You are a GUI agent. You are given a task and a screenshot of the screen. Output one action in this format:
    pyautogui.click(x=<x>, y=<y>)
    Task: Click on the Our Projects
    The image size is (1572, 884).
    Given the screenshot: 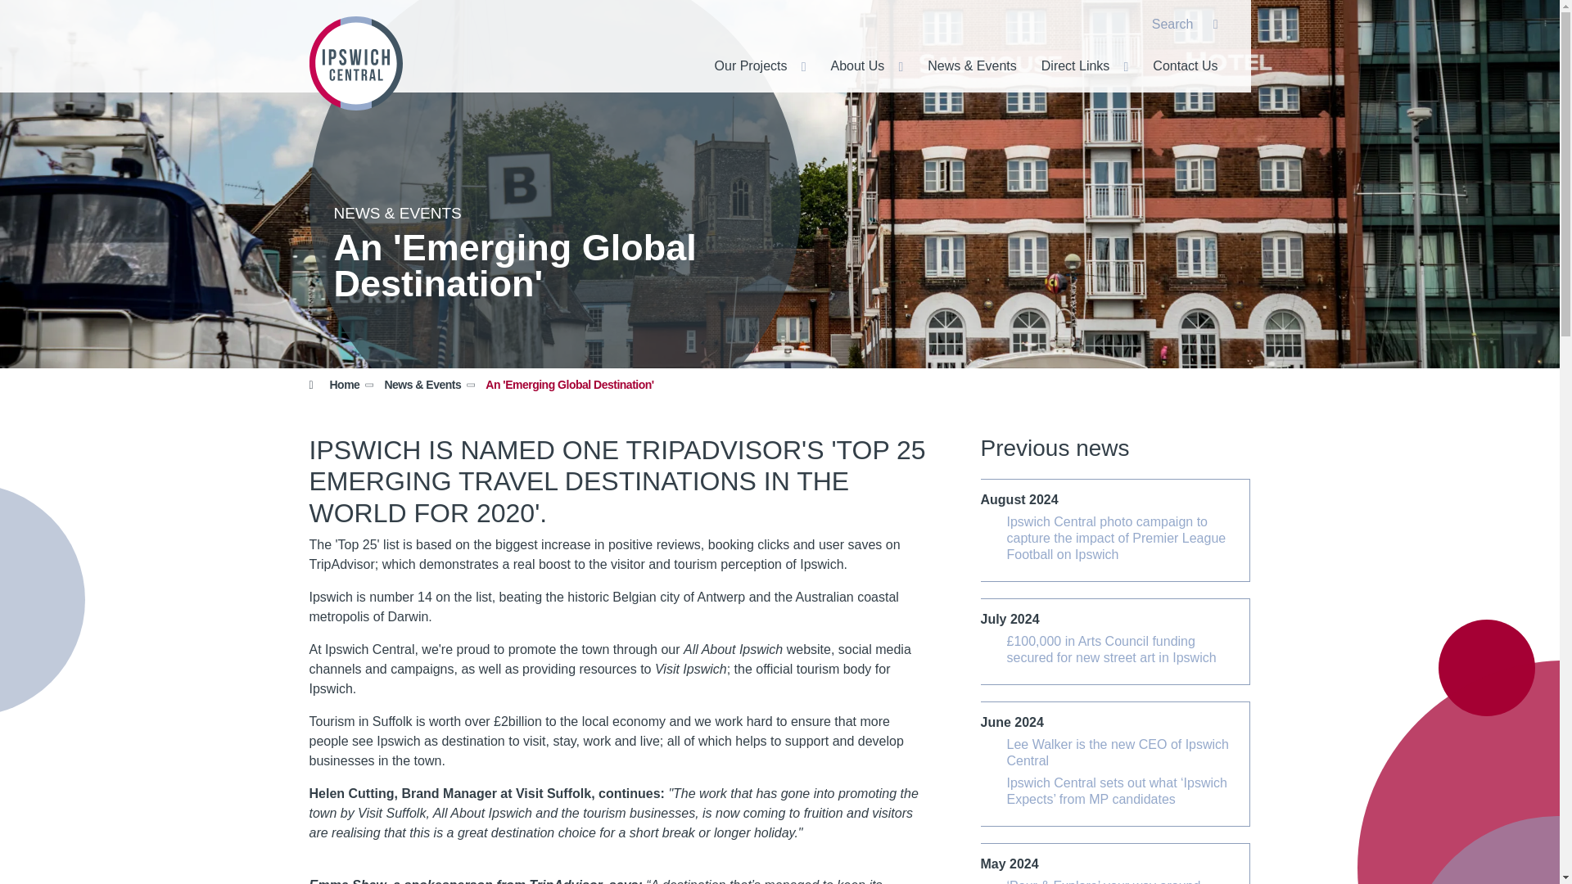 What is the action you would take?
    pyautogui.click(x=748, y=65)
    